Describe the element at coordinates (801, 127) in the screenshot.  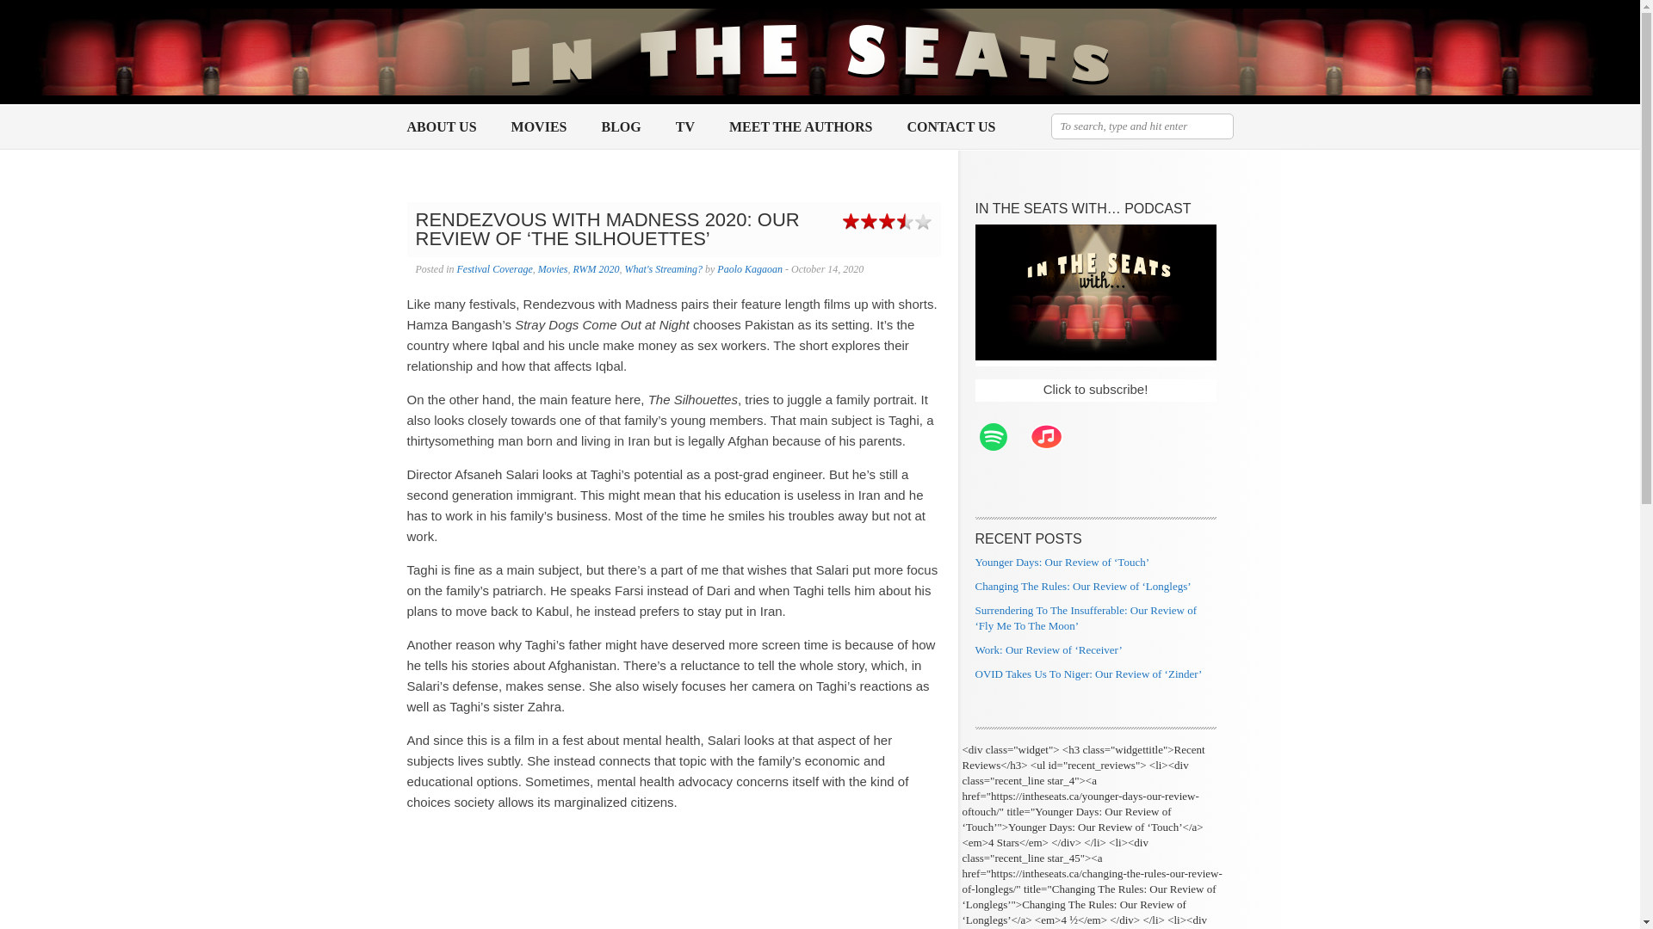
I see `MEET THE AUTHORS` at that location.